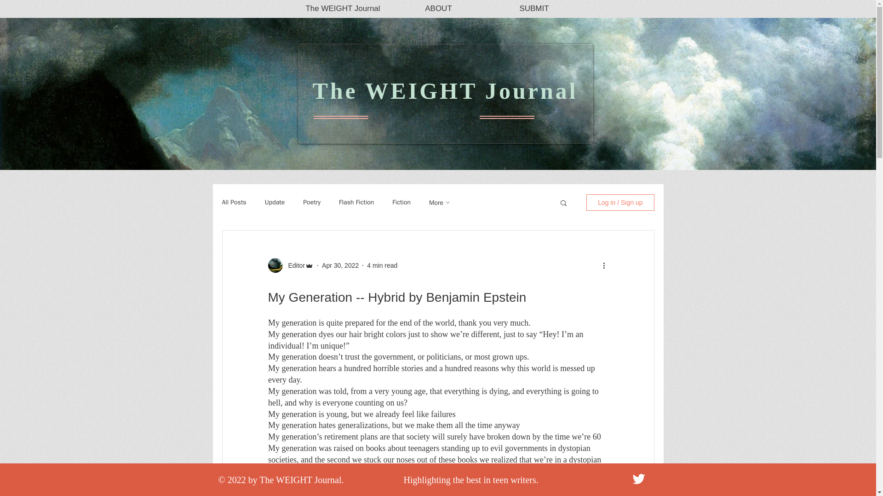 The width and height of the screenshot is (883, 496). What do you see at coordinates (439, 9) in the screenshot?
I see `ABOUT` at bounding box center [439, 9].